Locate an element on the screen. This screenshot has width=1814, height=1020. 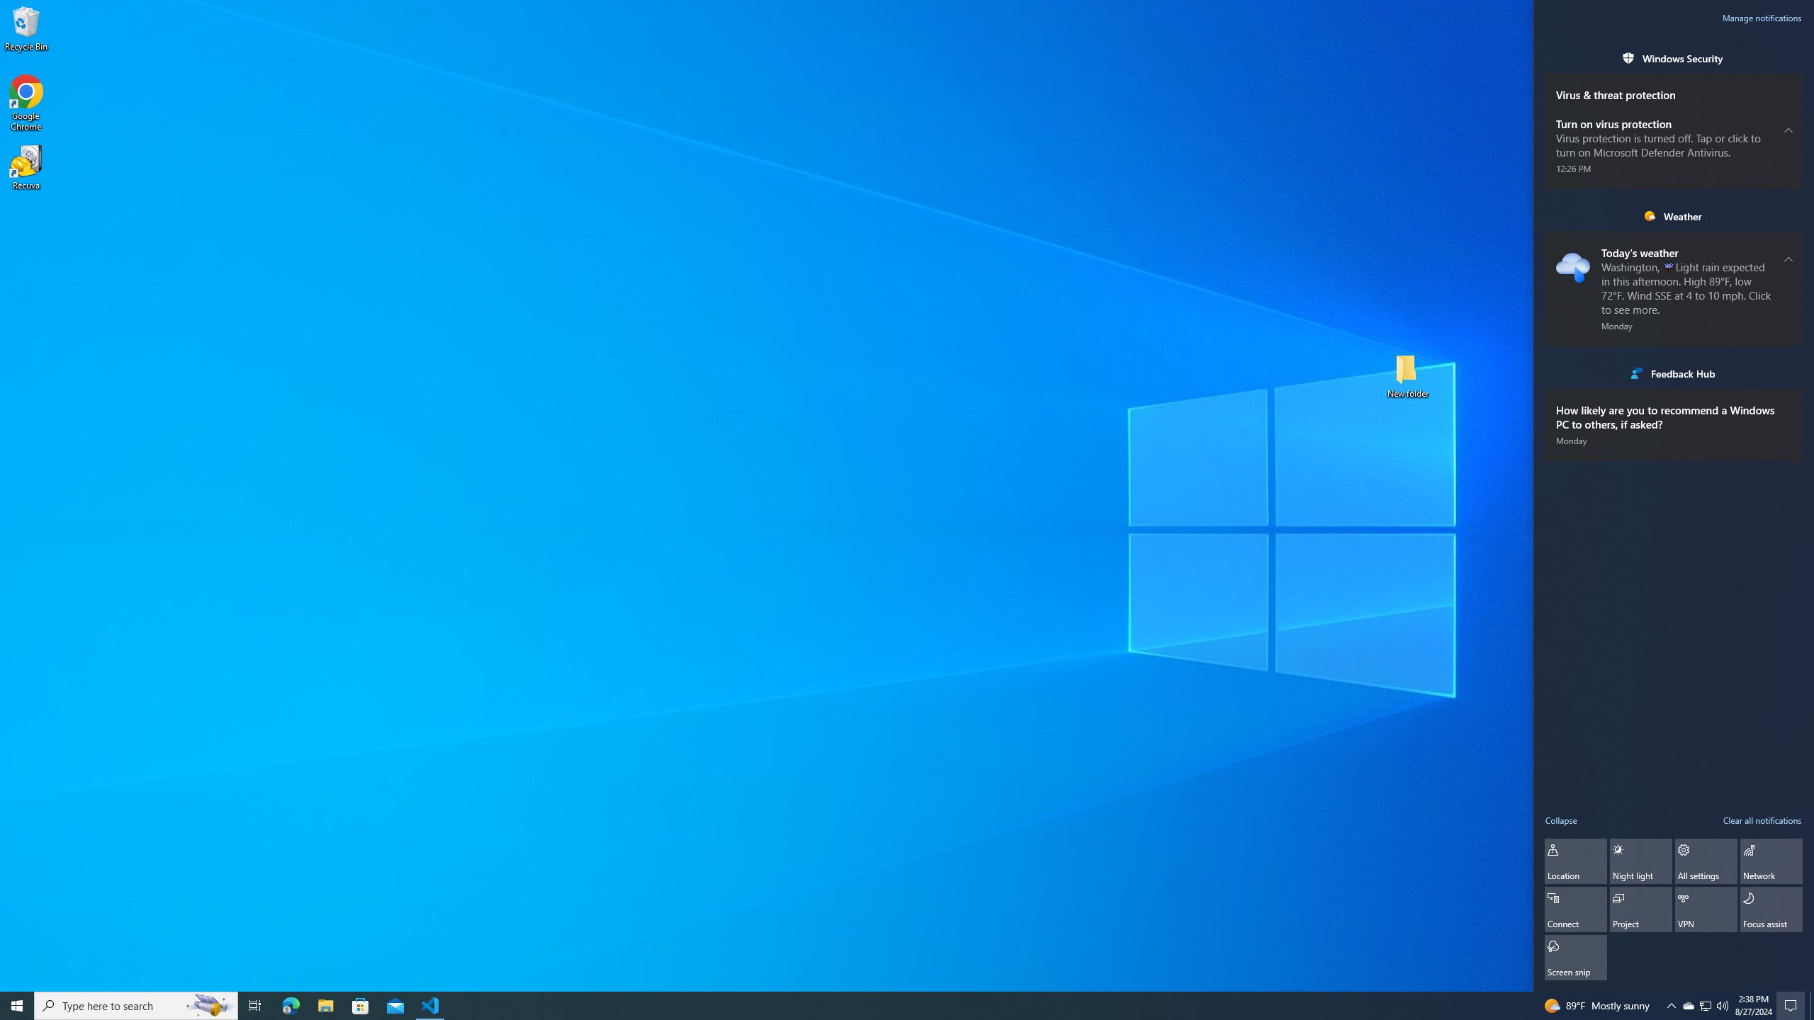
Focus assist is located at coordinates (1706, 1006).